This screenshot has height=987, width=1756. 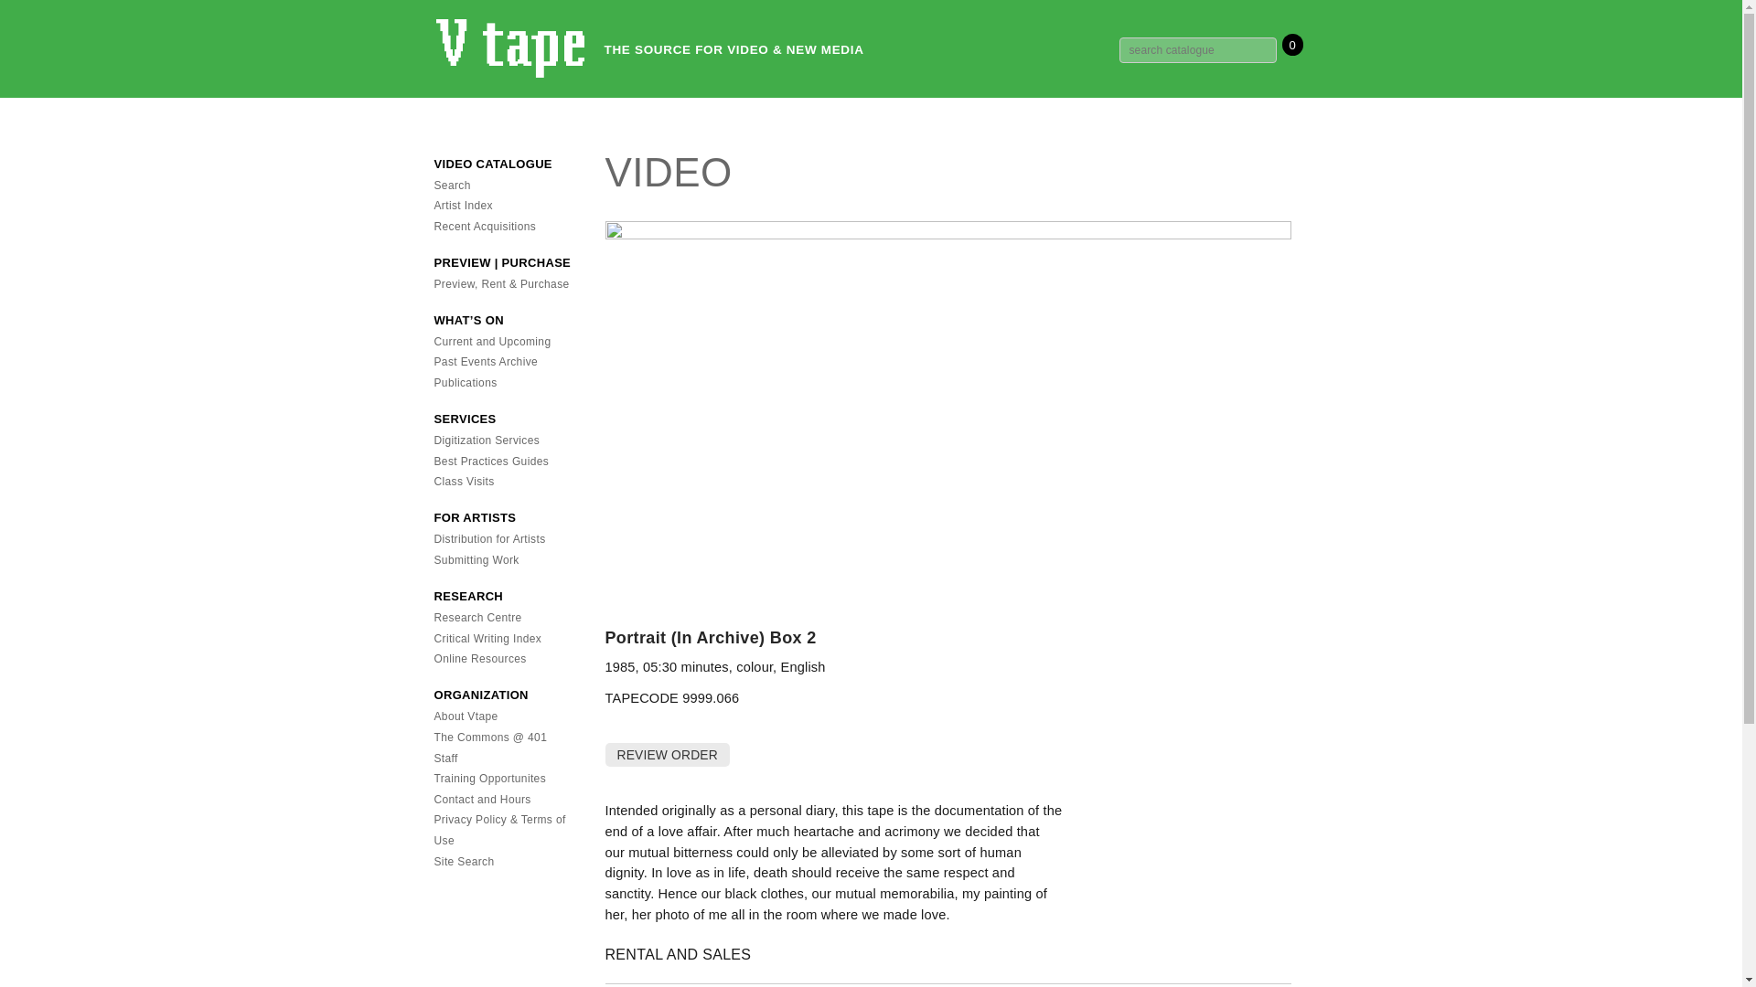 I want to click on Search catalogue:, so click(x=1198, y=50).